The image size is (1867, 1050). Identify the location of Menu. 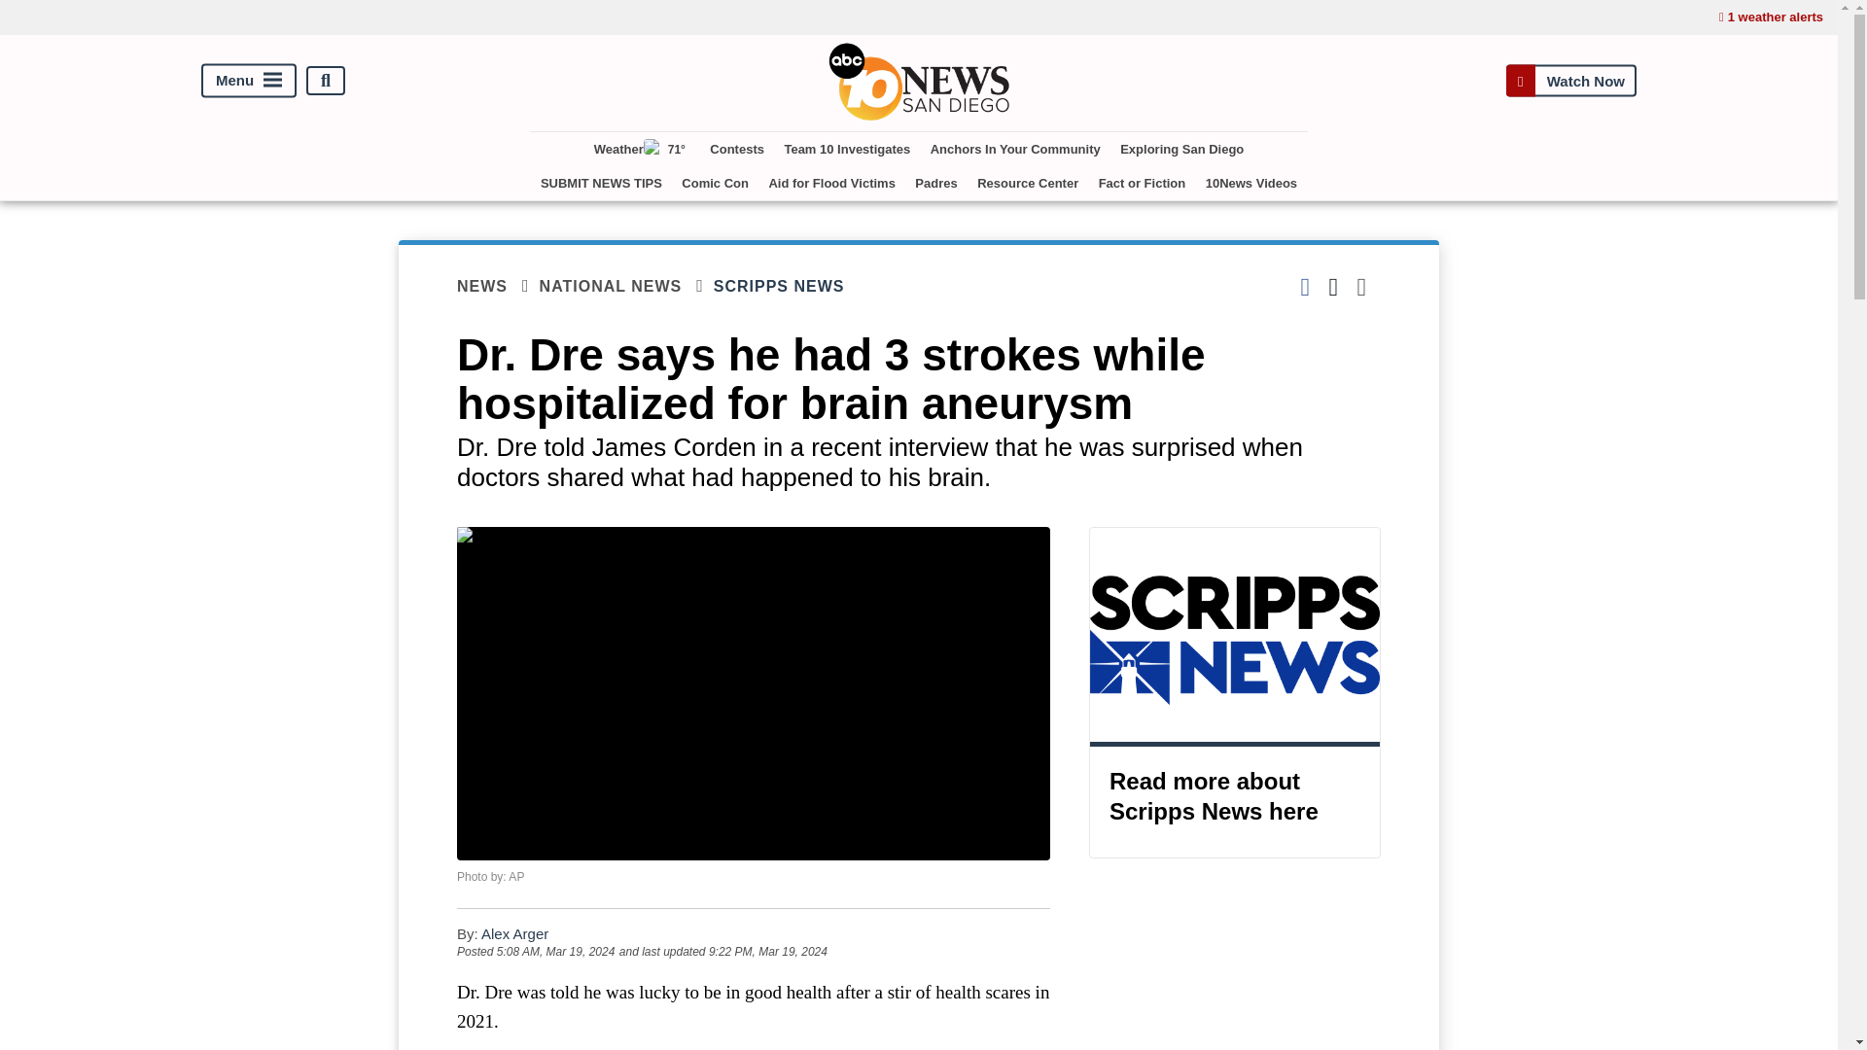
(249, 81).